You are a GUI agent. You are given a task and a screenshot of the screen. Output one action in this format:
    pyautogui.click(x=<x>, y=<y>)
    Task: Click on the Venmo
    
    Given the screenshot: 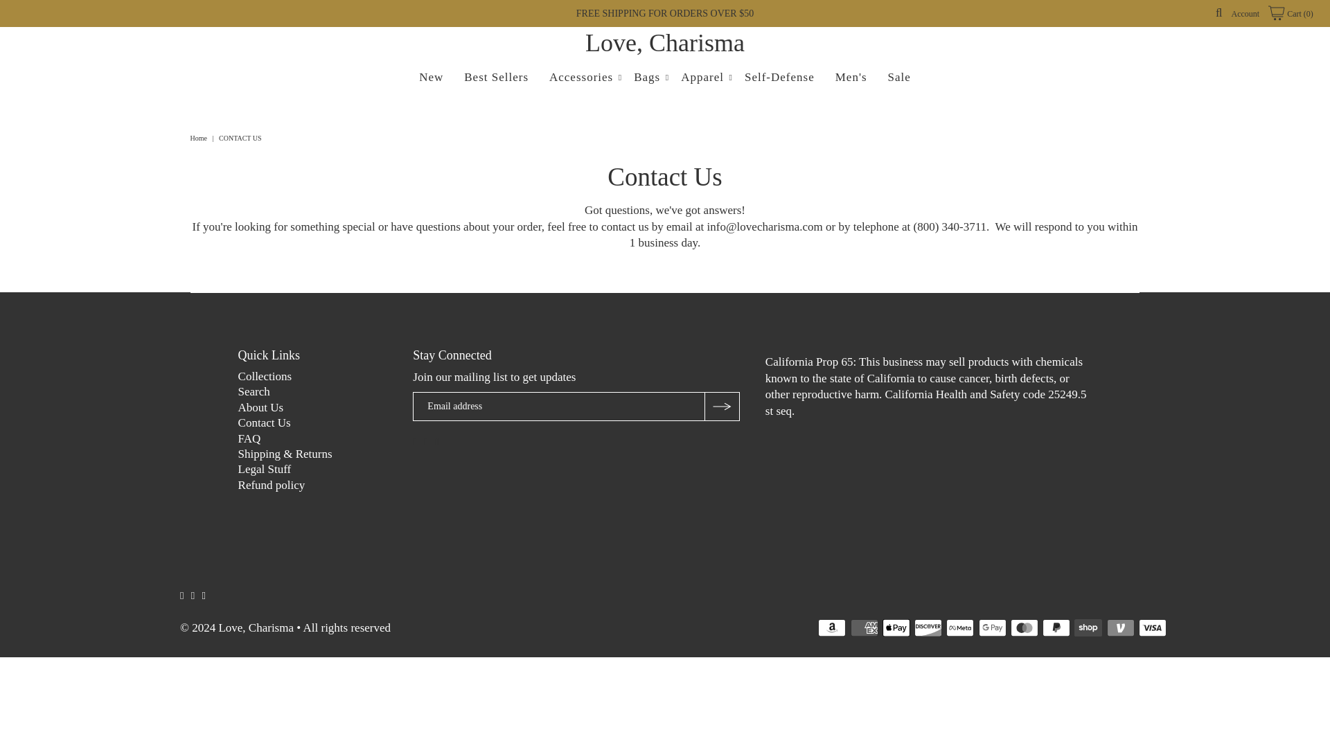 What is the action you would take?
    pyautogui.click(x=1120, y=627)
    